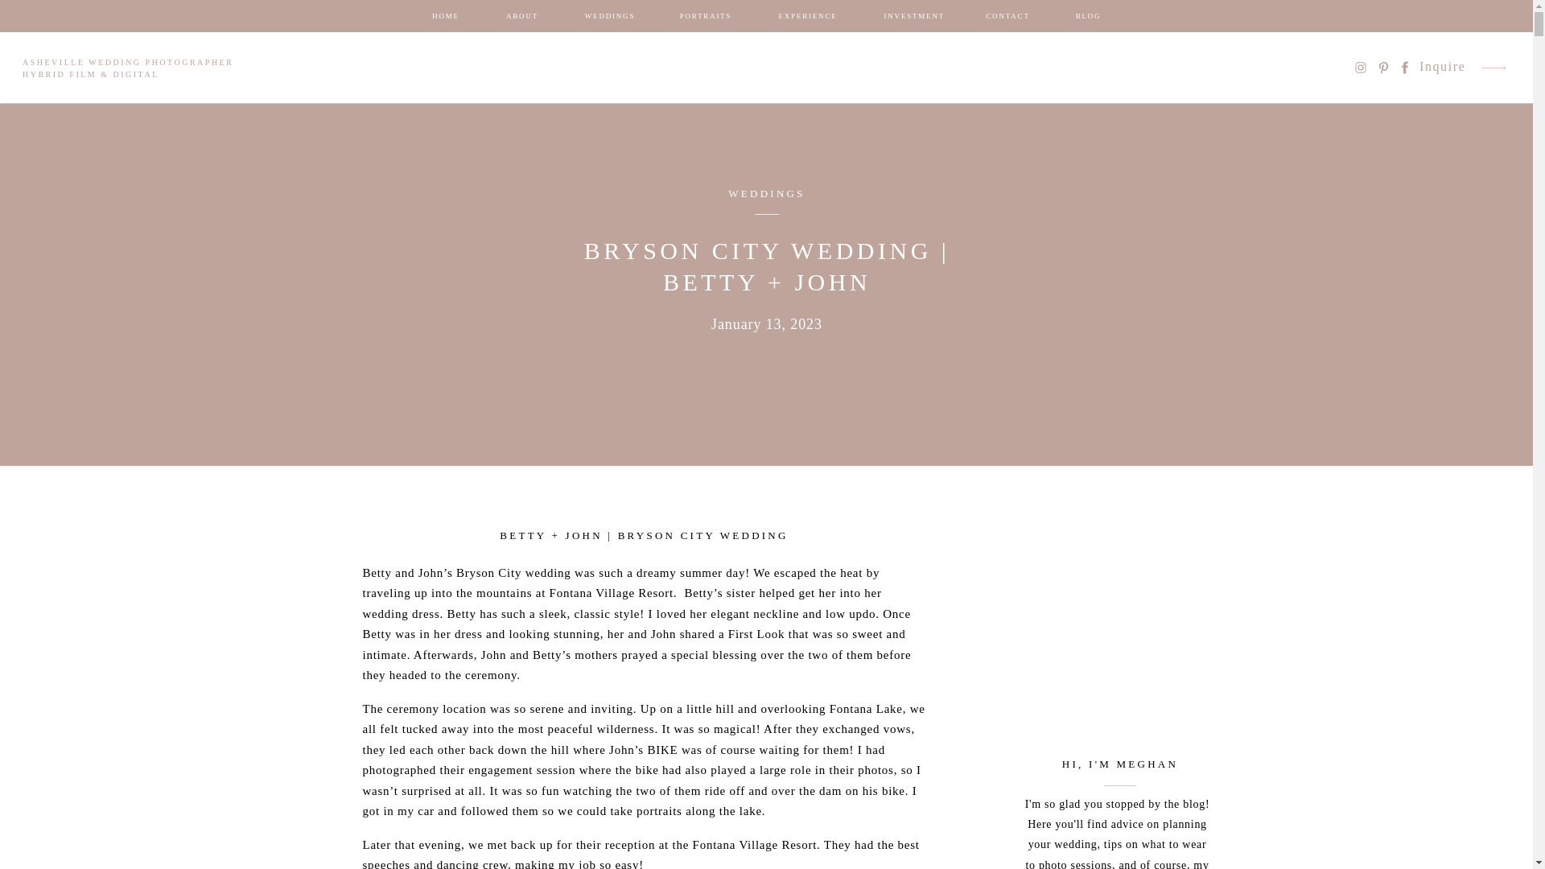 This screenshot has height=869, width=1545. I want to click on PORTRAITS, so click(705, 16).